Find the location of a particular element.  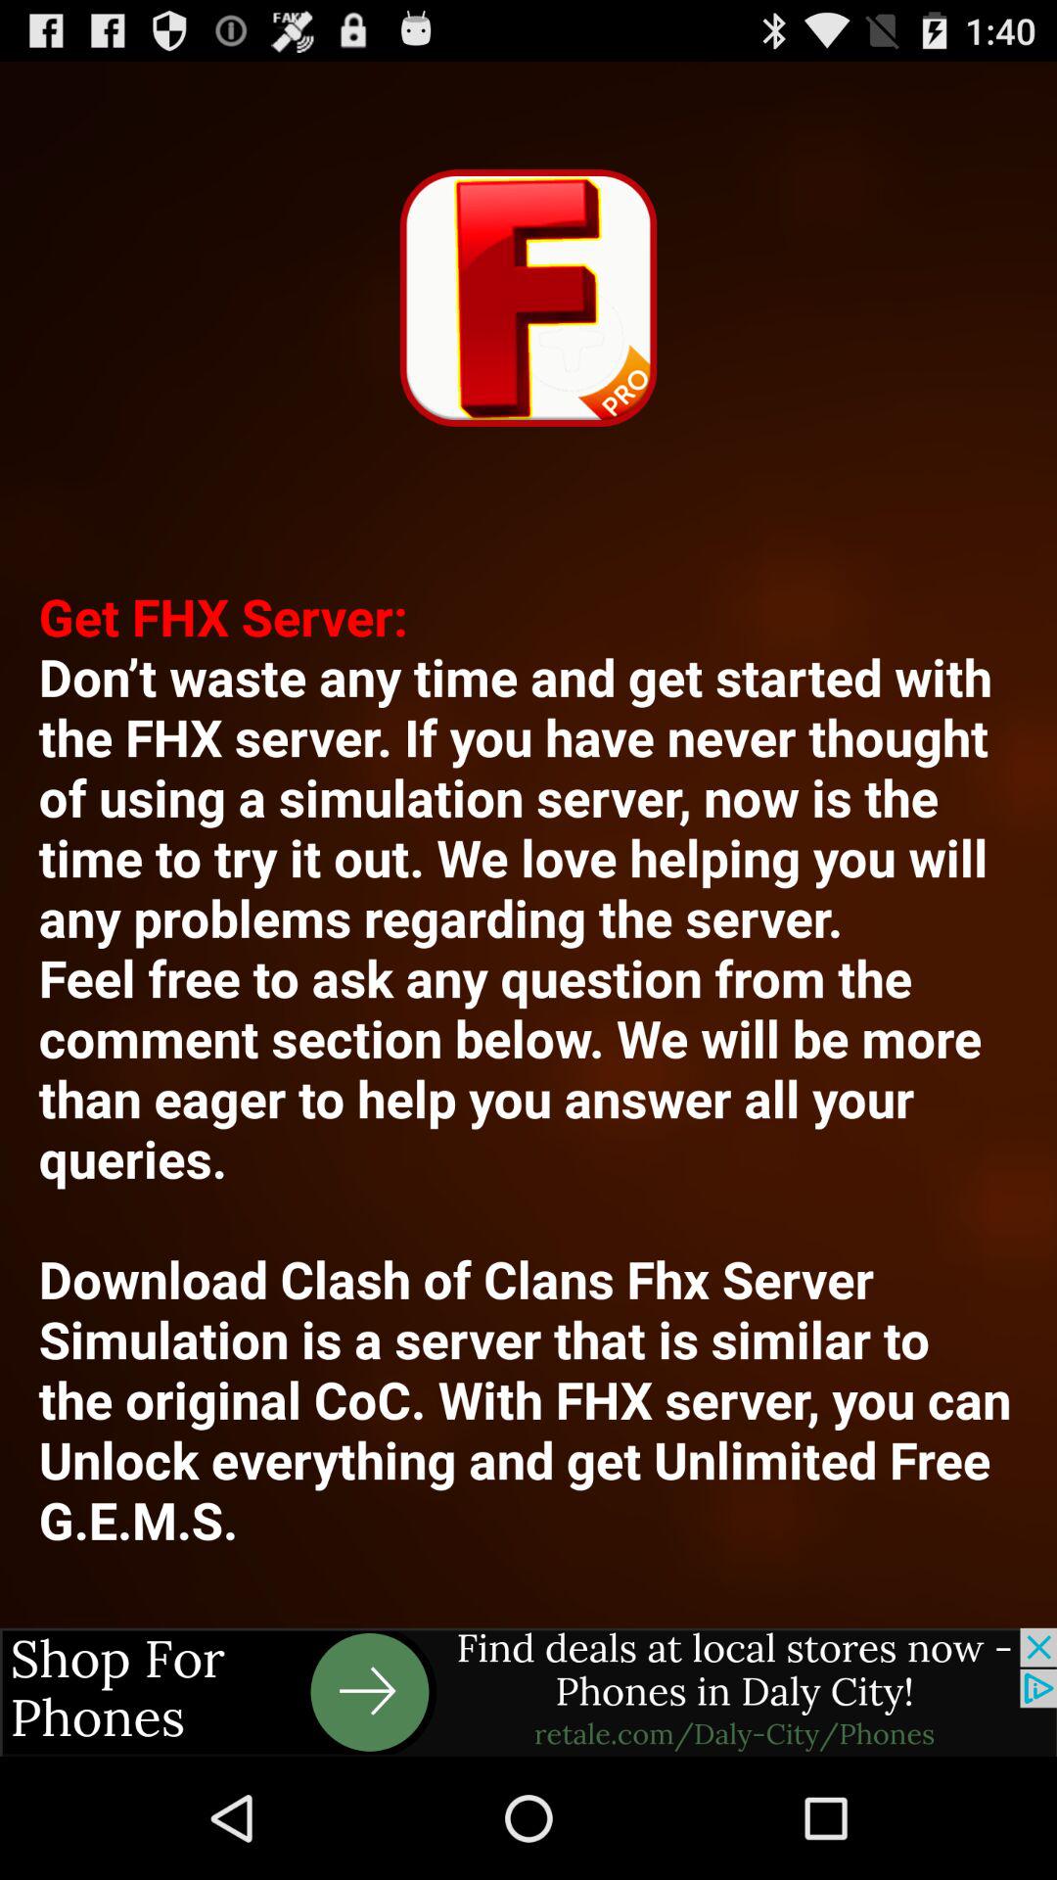

visit sponsor advertisement is located at coordinates (528, 1692).